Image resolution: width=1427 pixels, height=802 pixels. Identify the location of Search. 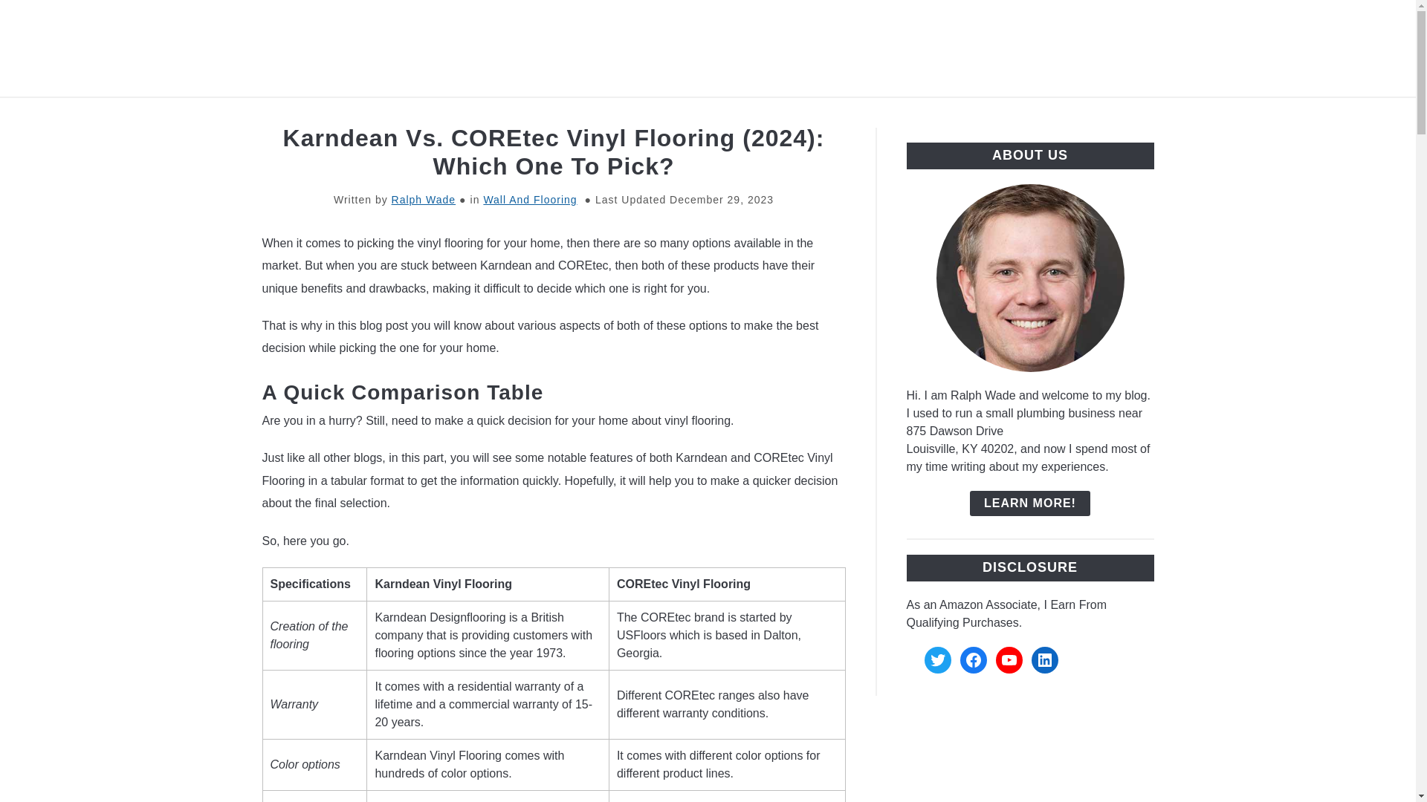
(1179, 48).